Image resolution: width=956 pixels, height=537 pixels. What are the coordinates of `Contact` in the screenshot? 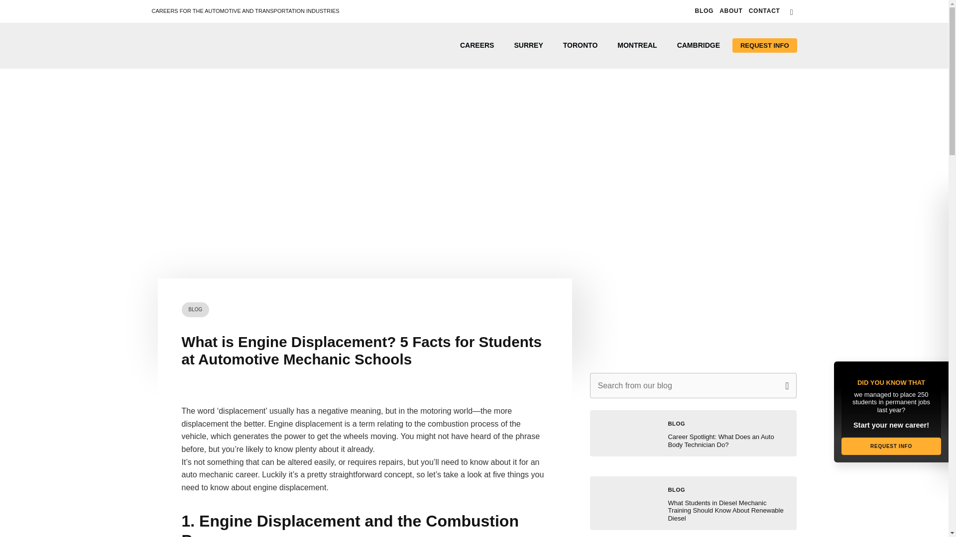 It's located at (764, 11).